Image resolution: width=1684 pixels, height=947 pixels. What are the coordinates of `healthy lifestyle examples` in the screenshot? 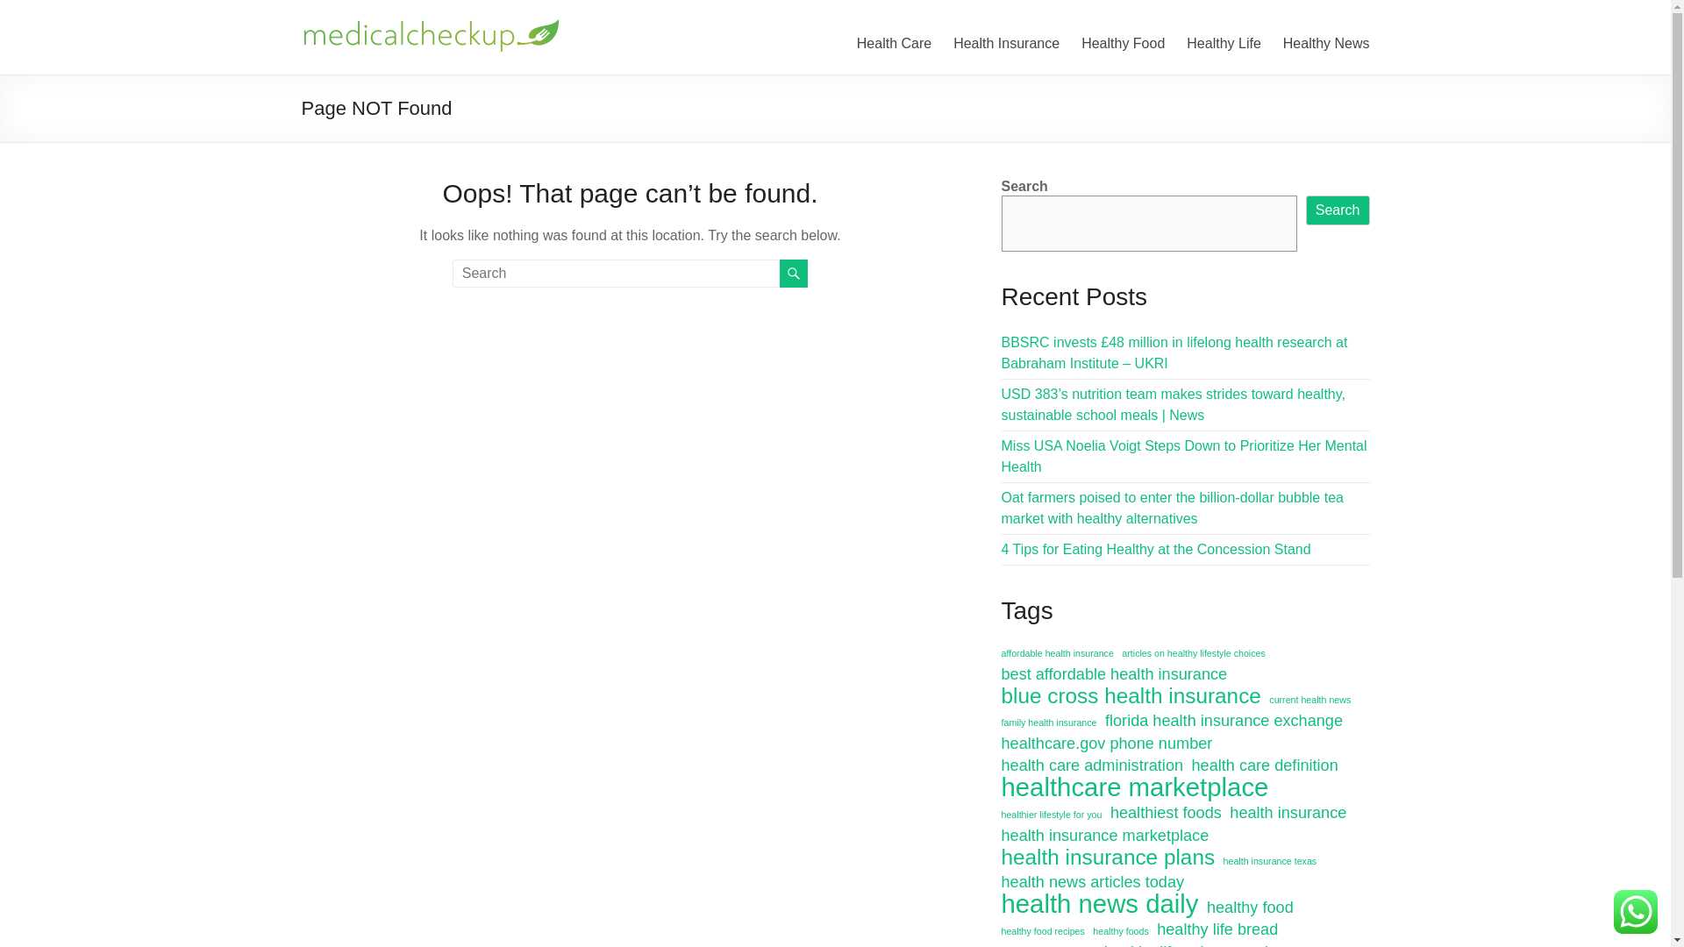 It's located at (1195, 943).